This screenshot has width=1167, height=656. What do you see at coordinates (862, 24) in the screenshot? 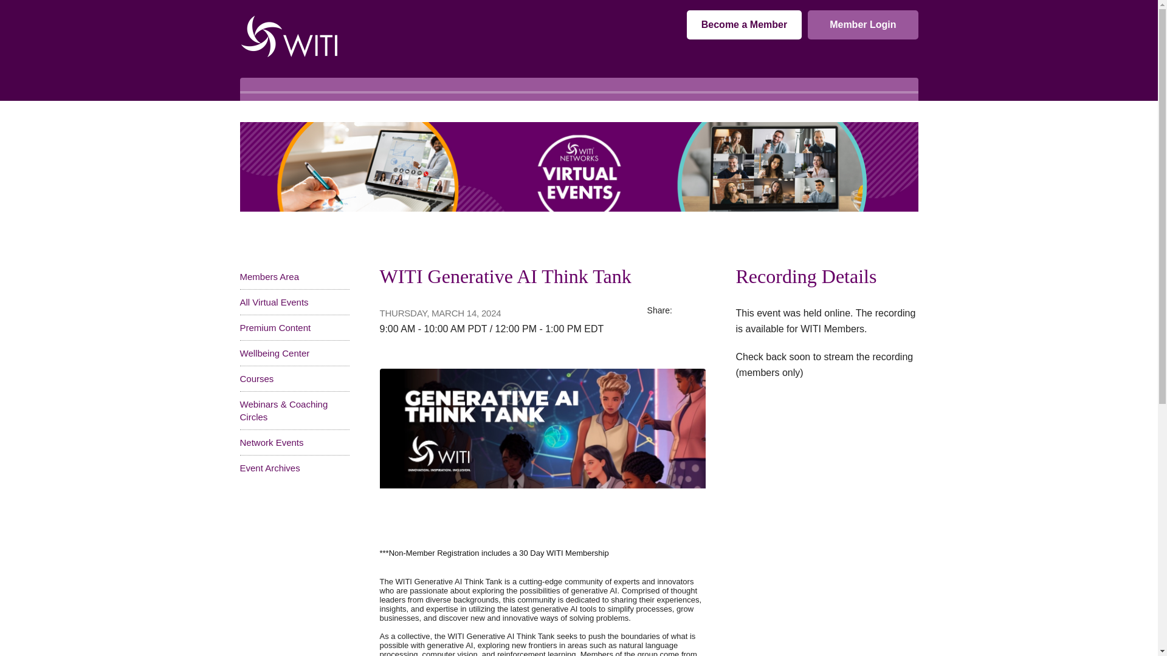
I see `Member Login` at bounding box center [862, 24].